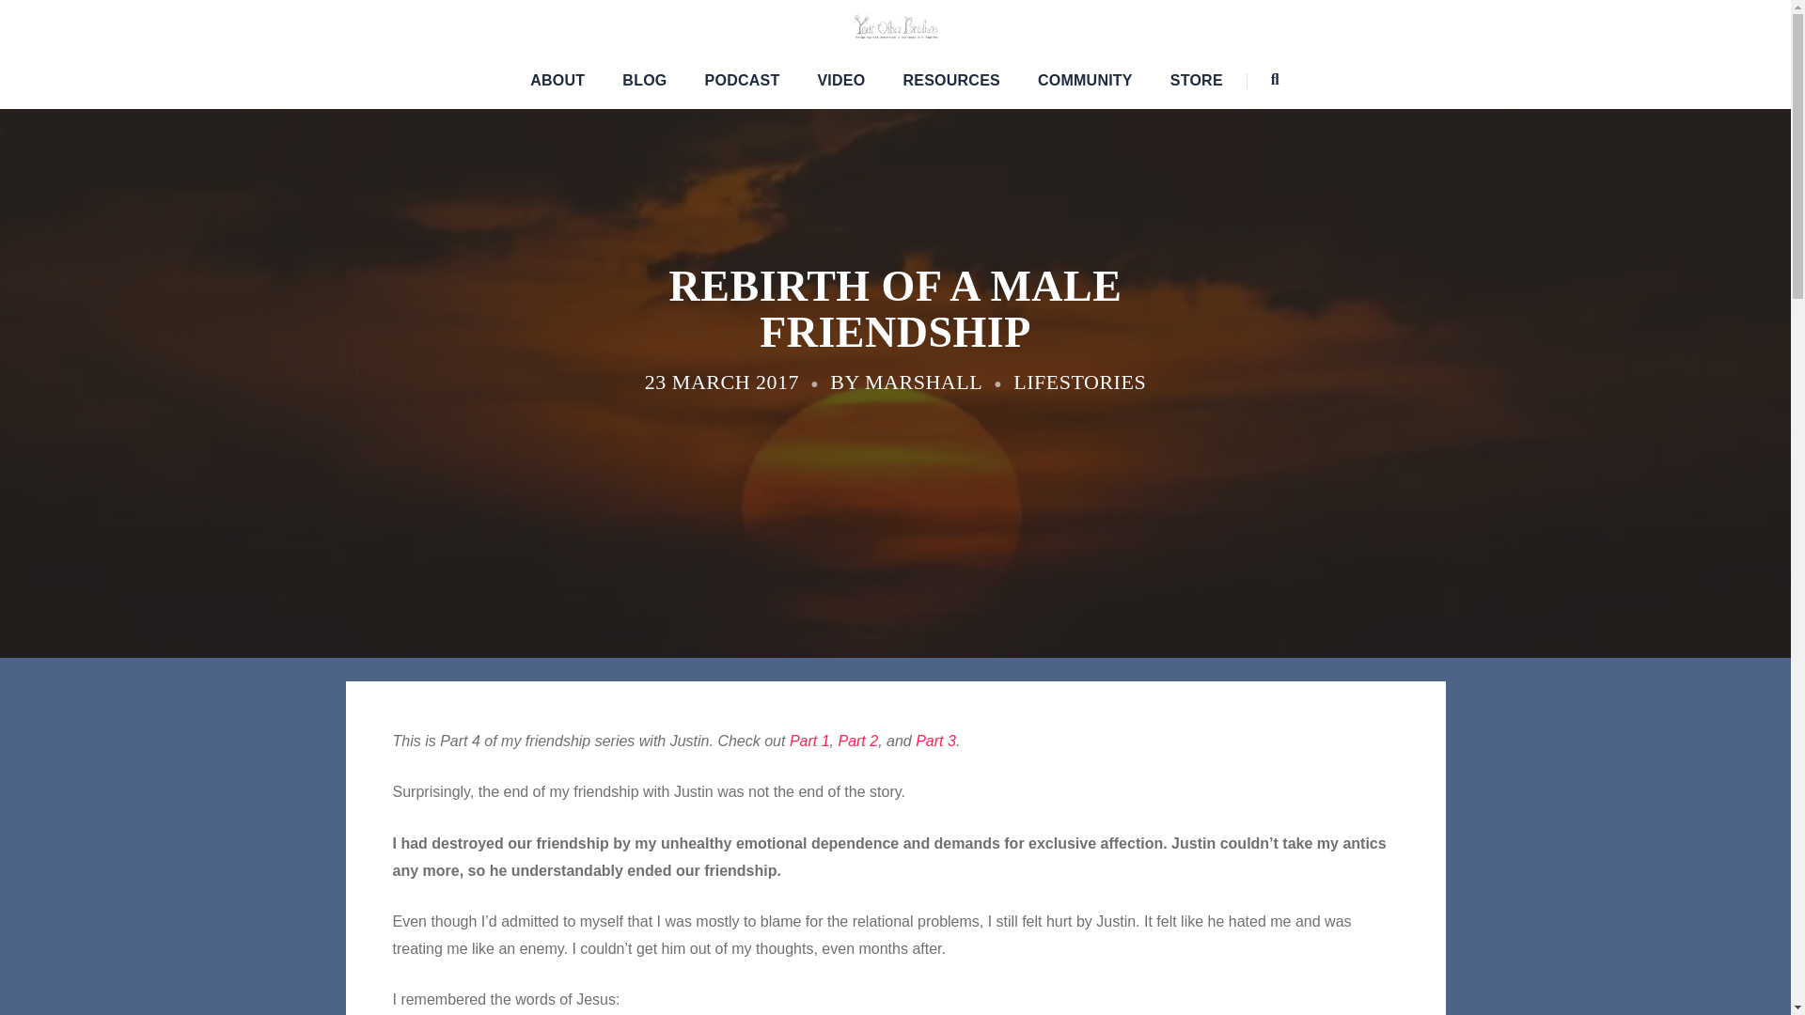 This screenshot has height=1015, width=1805. What do you see at coordinates (810, 741) in the screenshot?
I see `Part 1` at bounding box center [810, 741].